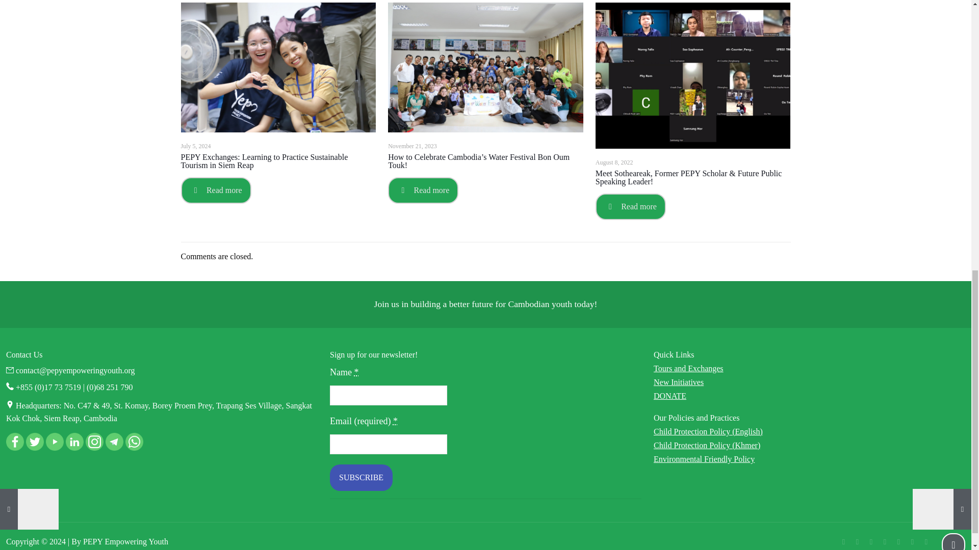 The image size is (979, 550). I want to click on Twitter, so click(871, 542).